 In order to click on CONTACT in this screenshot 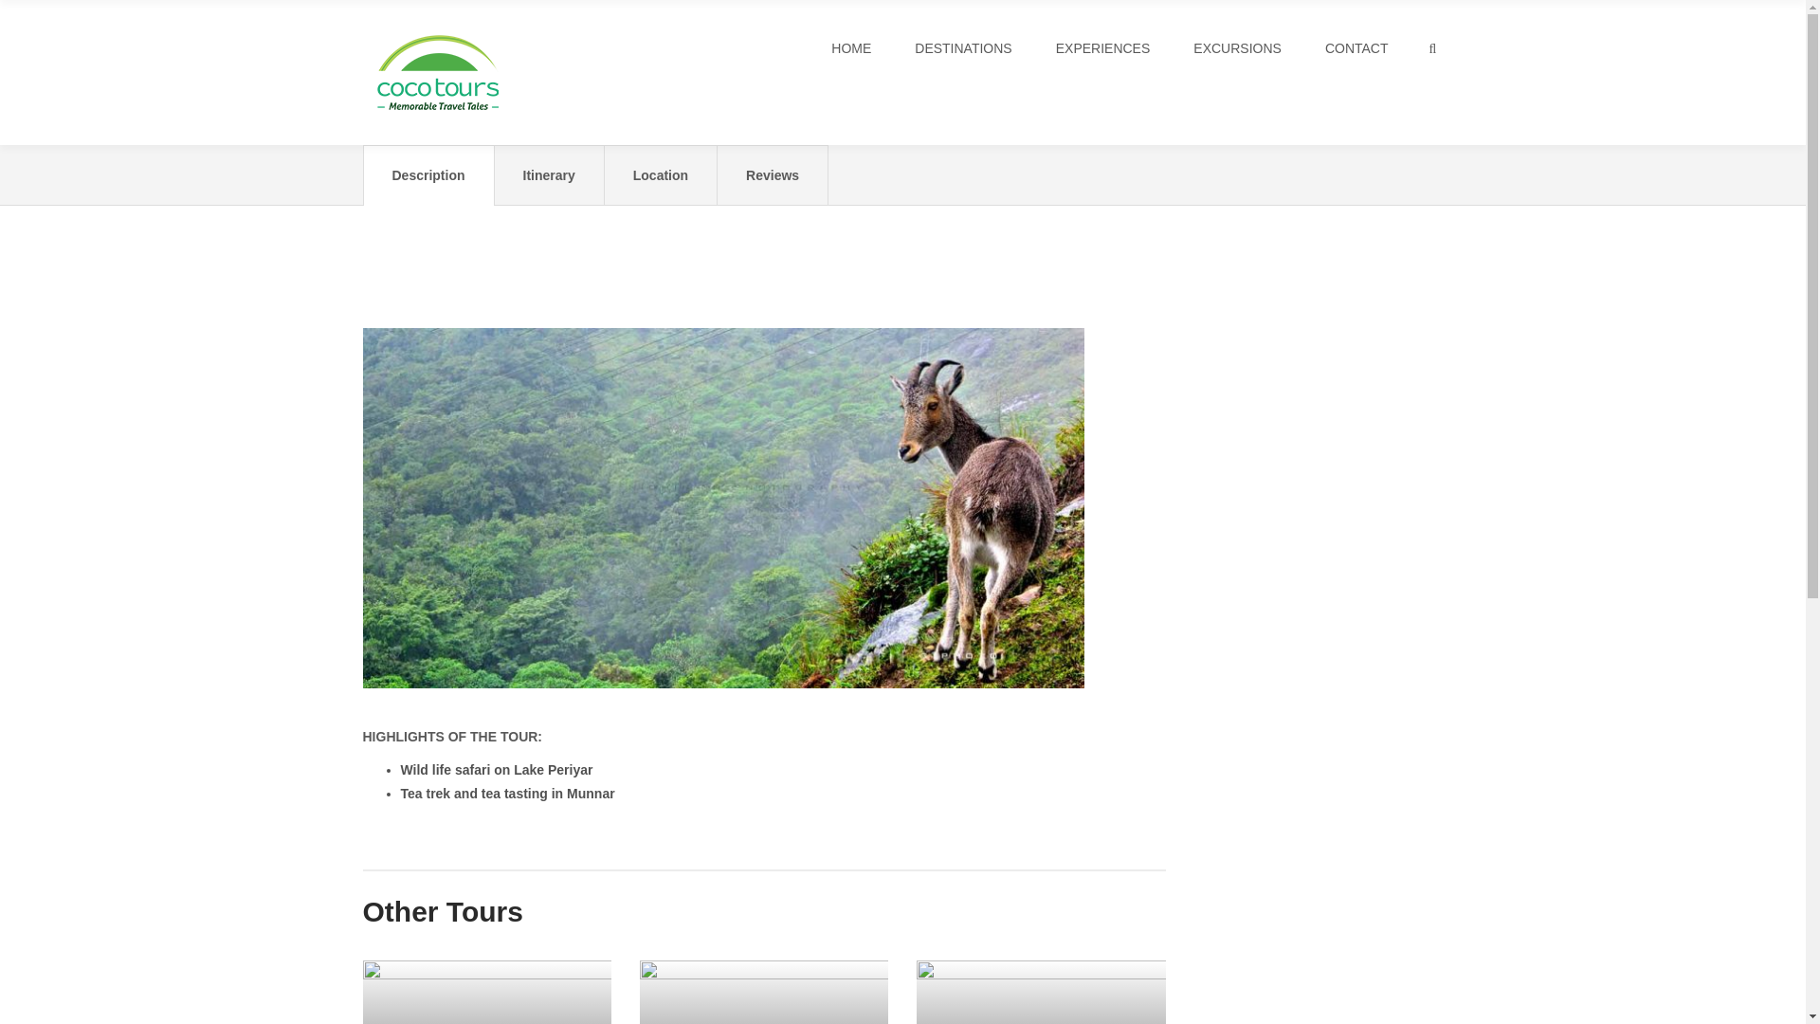, I will do `click(1356, 47)`.